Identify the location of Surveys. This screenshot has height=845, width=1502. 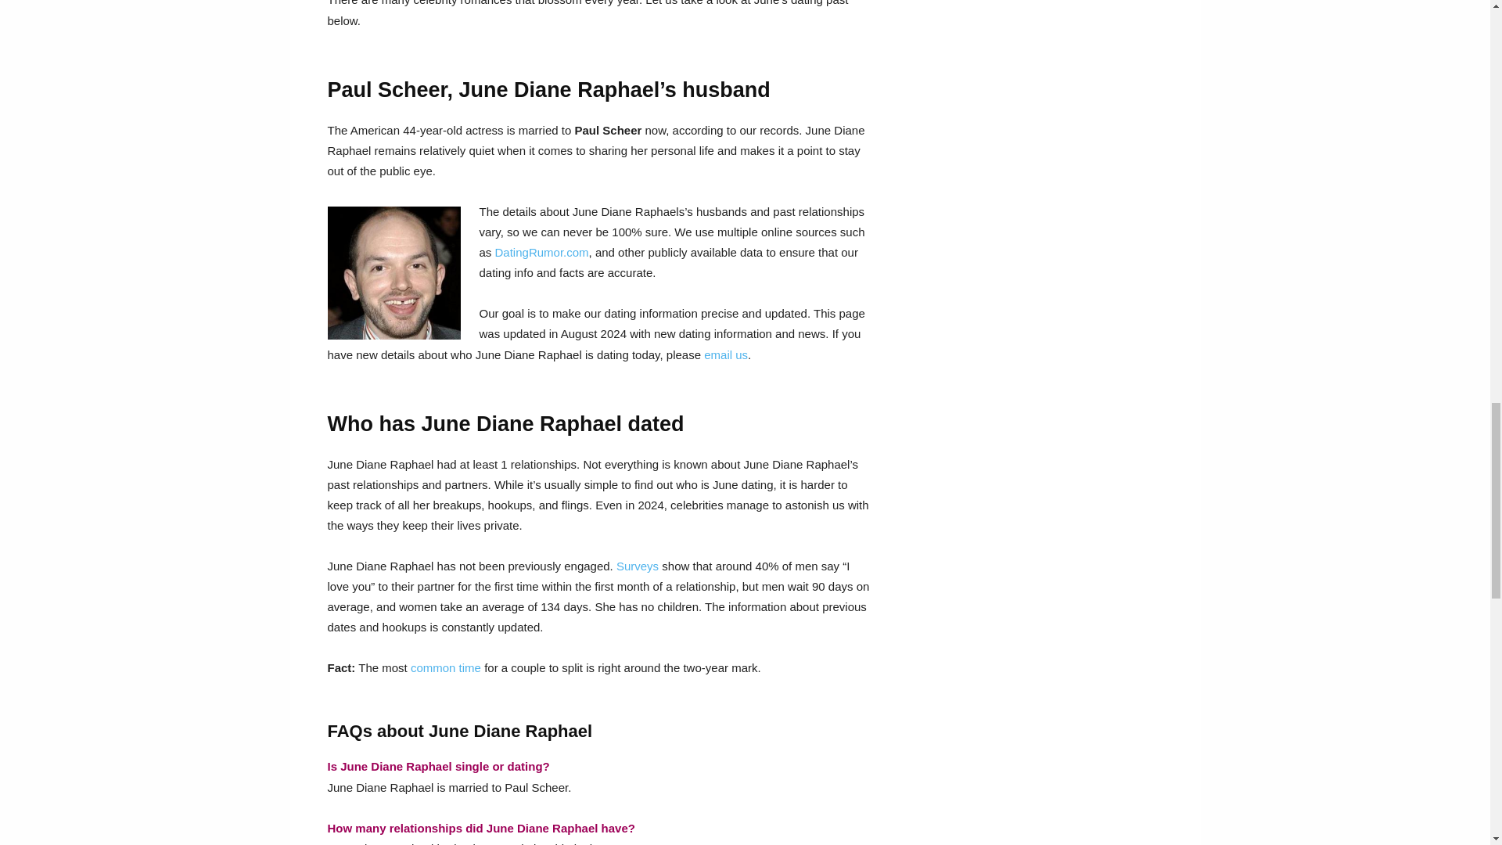
(637, 566).